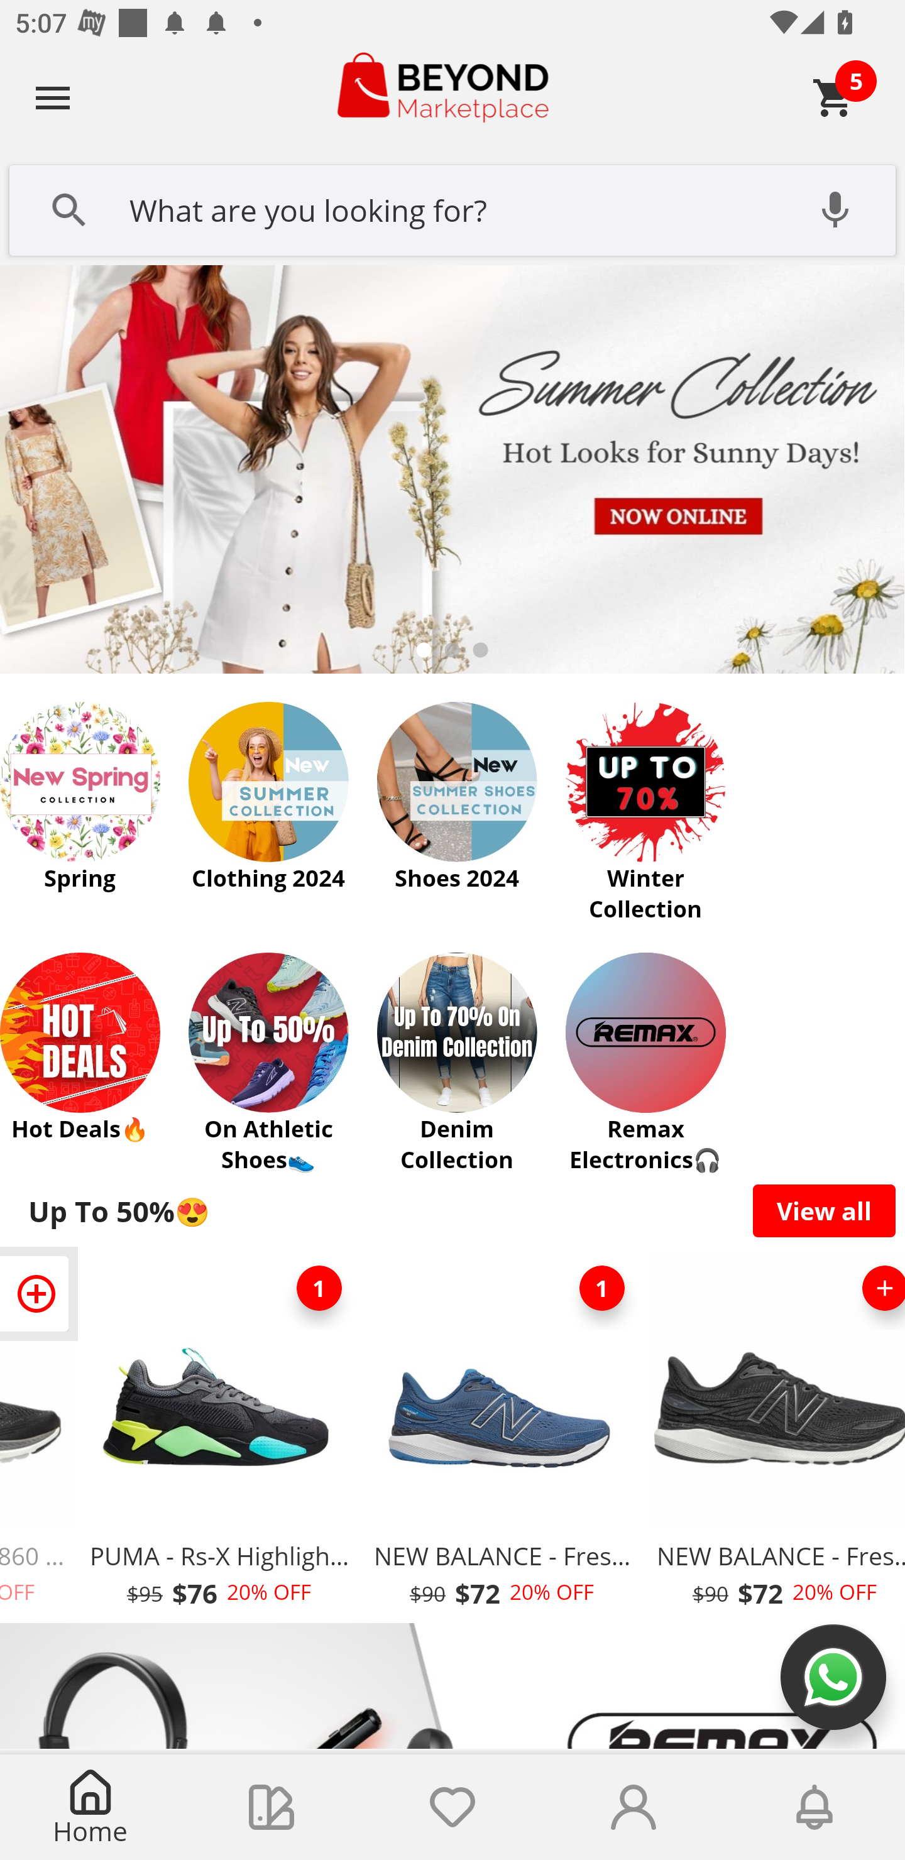 This screenshot has height=1860, width=905. Describe the element at coordinates (319, 1288) in the screenshot. I see `1` at that location.